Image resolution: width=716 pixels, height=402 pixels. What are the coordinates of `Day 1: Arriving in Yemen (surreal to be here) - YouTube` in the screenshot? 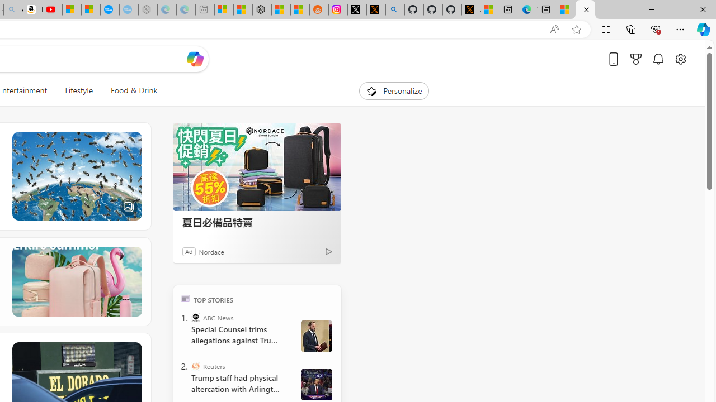 It's located at (53, 10).